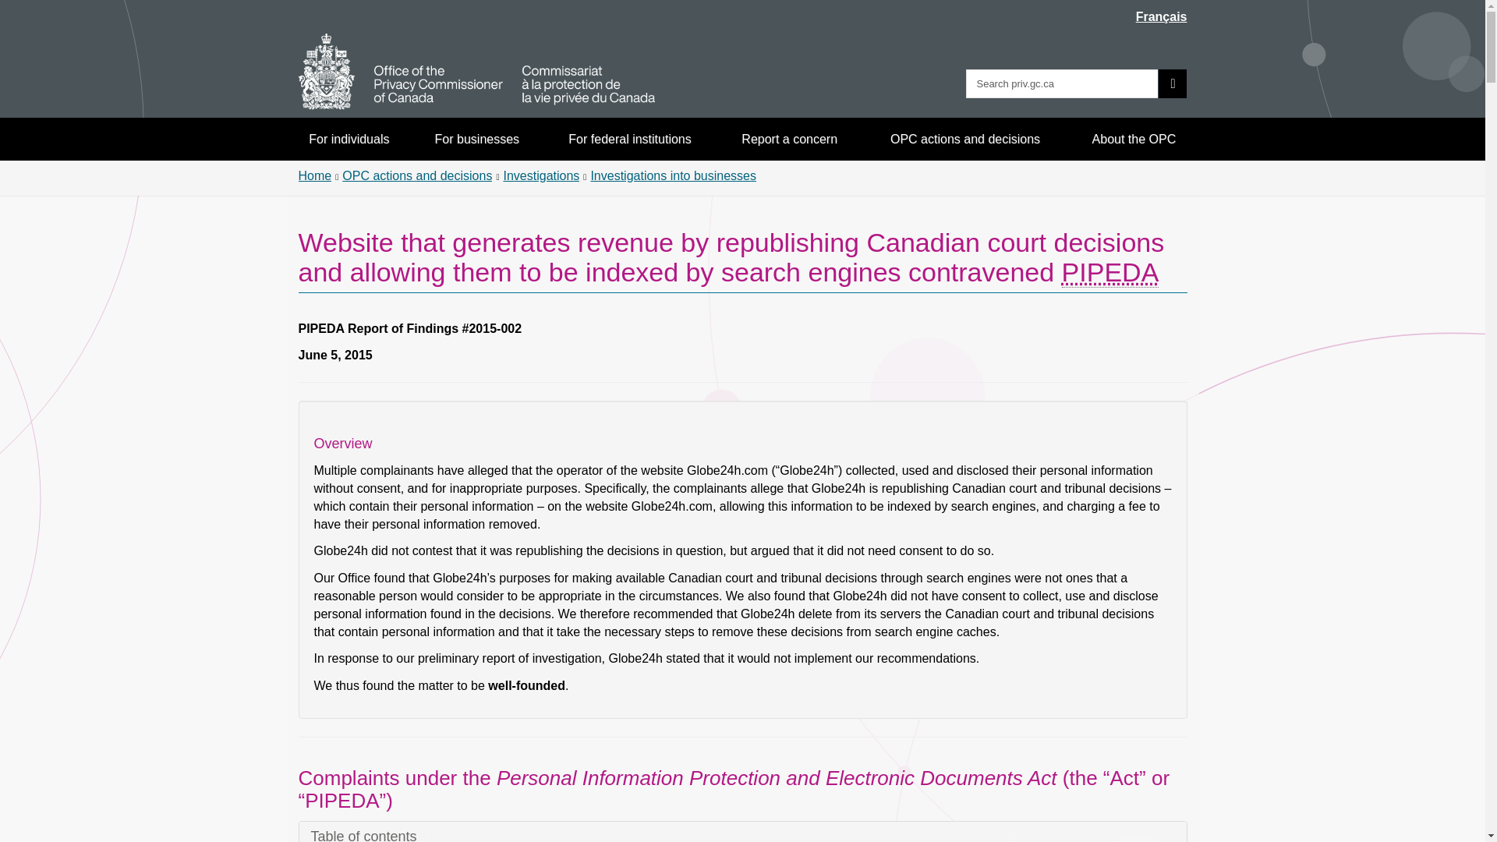  I want to click on Personal Information Protection and Electronic Documents Act, so click(1110, 273).